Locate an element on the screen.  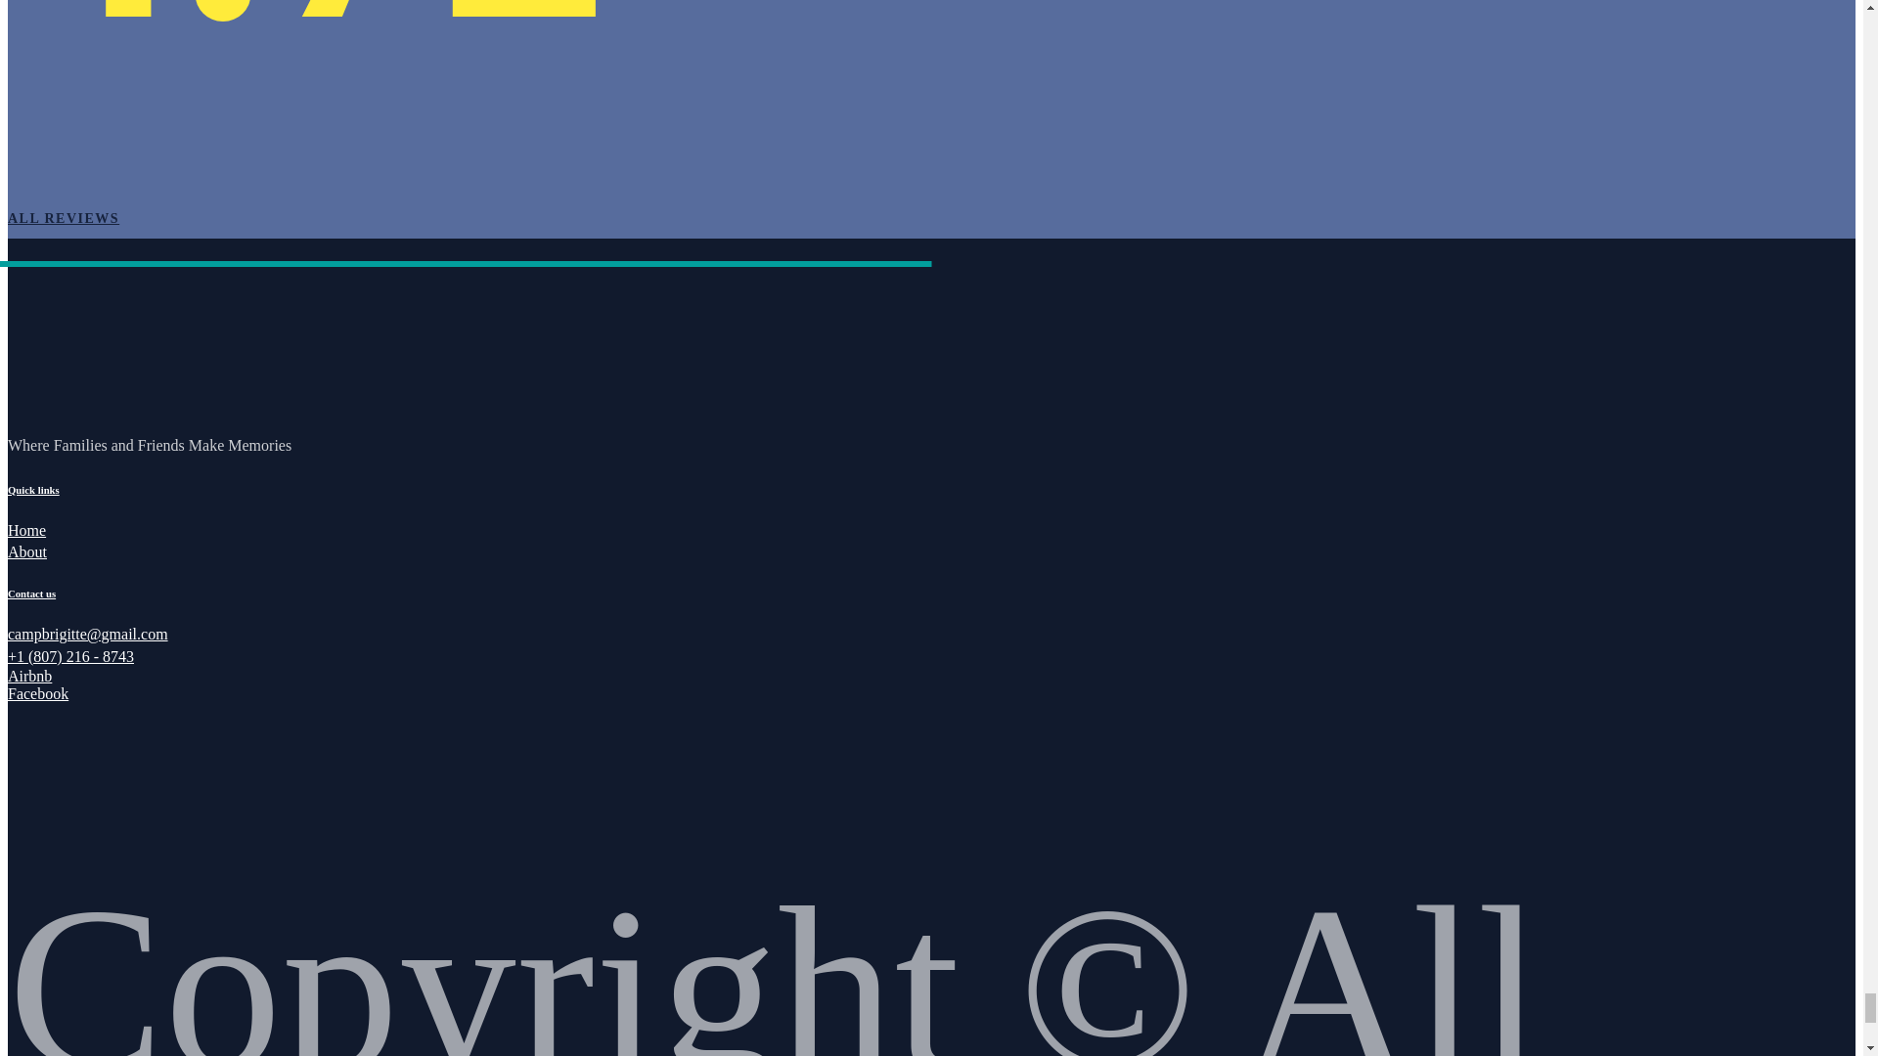
ALL REVIEWS is located at coordinates (63, 219).